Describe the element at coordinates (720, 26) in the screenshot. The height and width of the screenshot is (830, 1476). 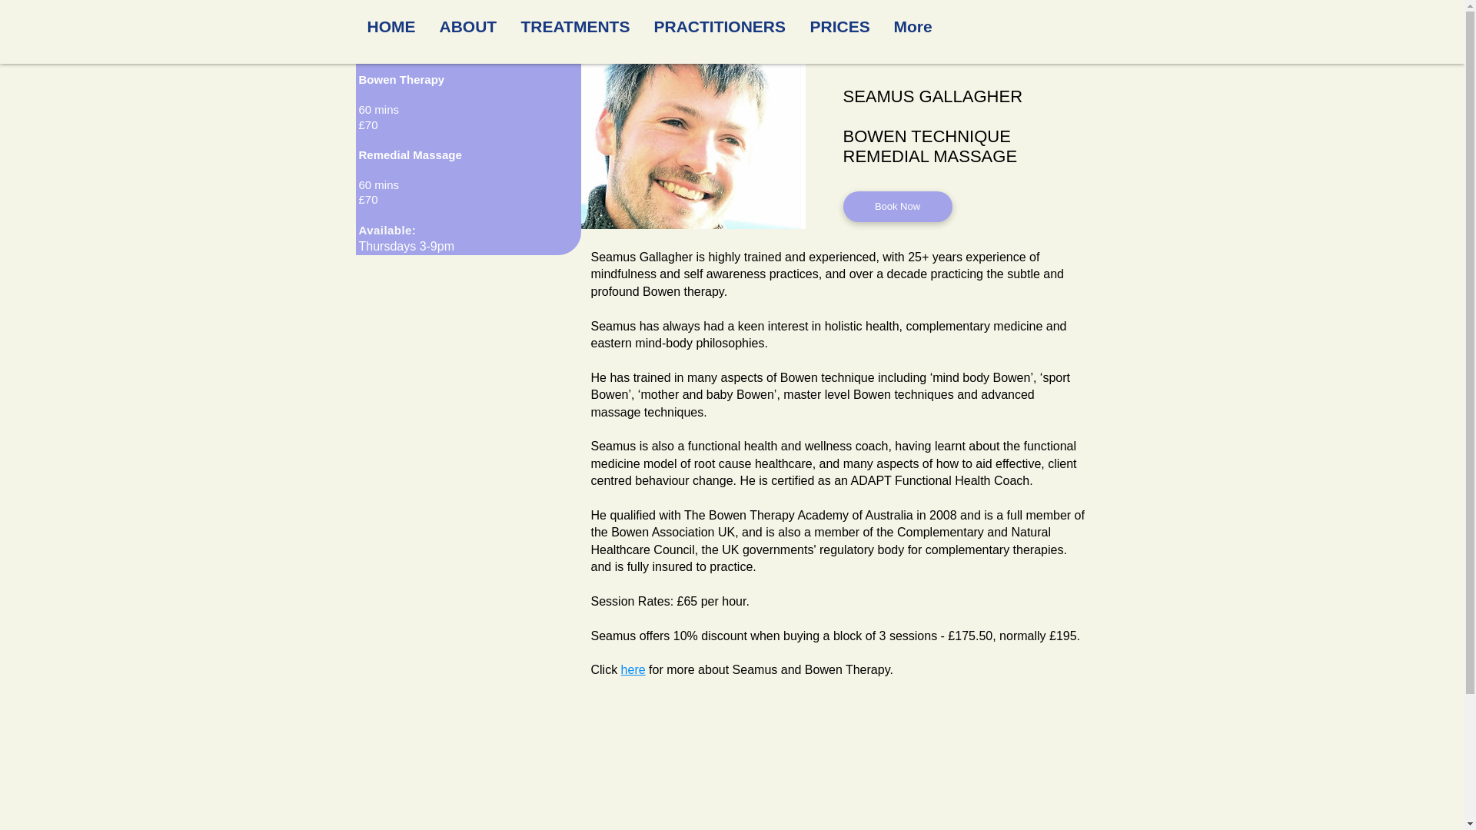
I see `PRACTITIONERS` at that location.